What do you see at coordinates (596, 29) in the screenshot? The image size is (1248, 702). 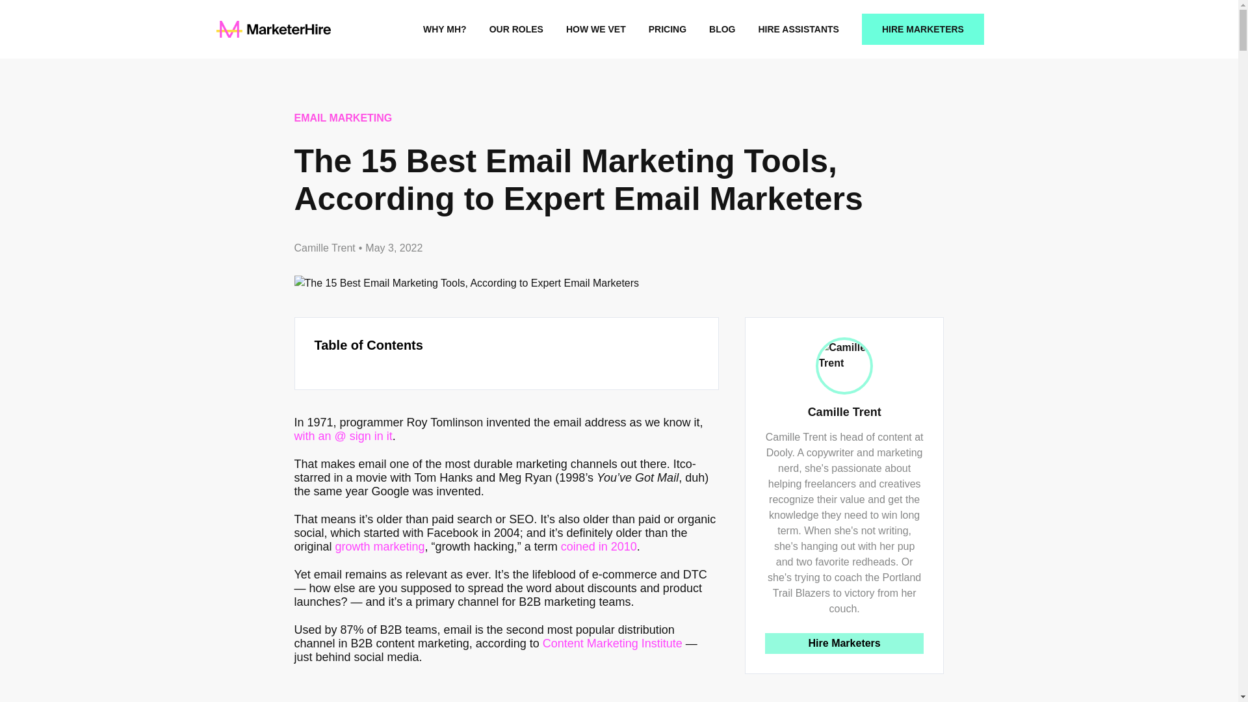 I see `HOW WE VET` at bounding box center [596, 29].